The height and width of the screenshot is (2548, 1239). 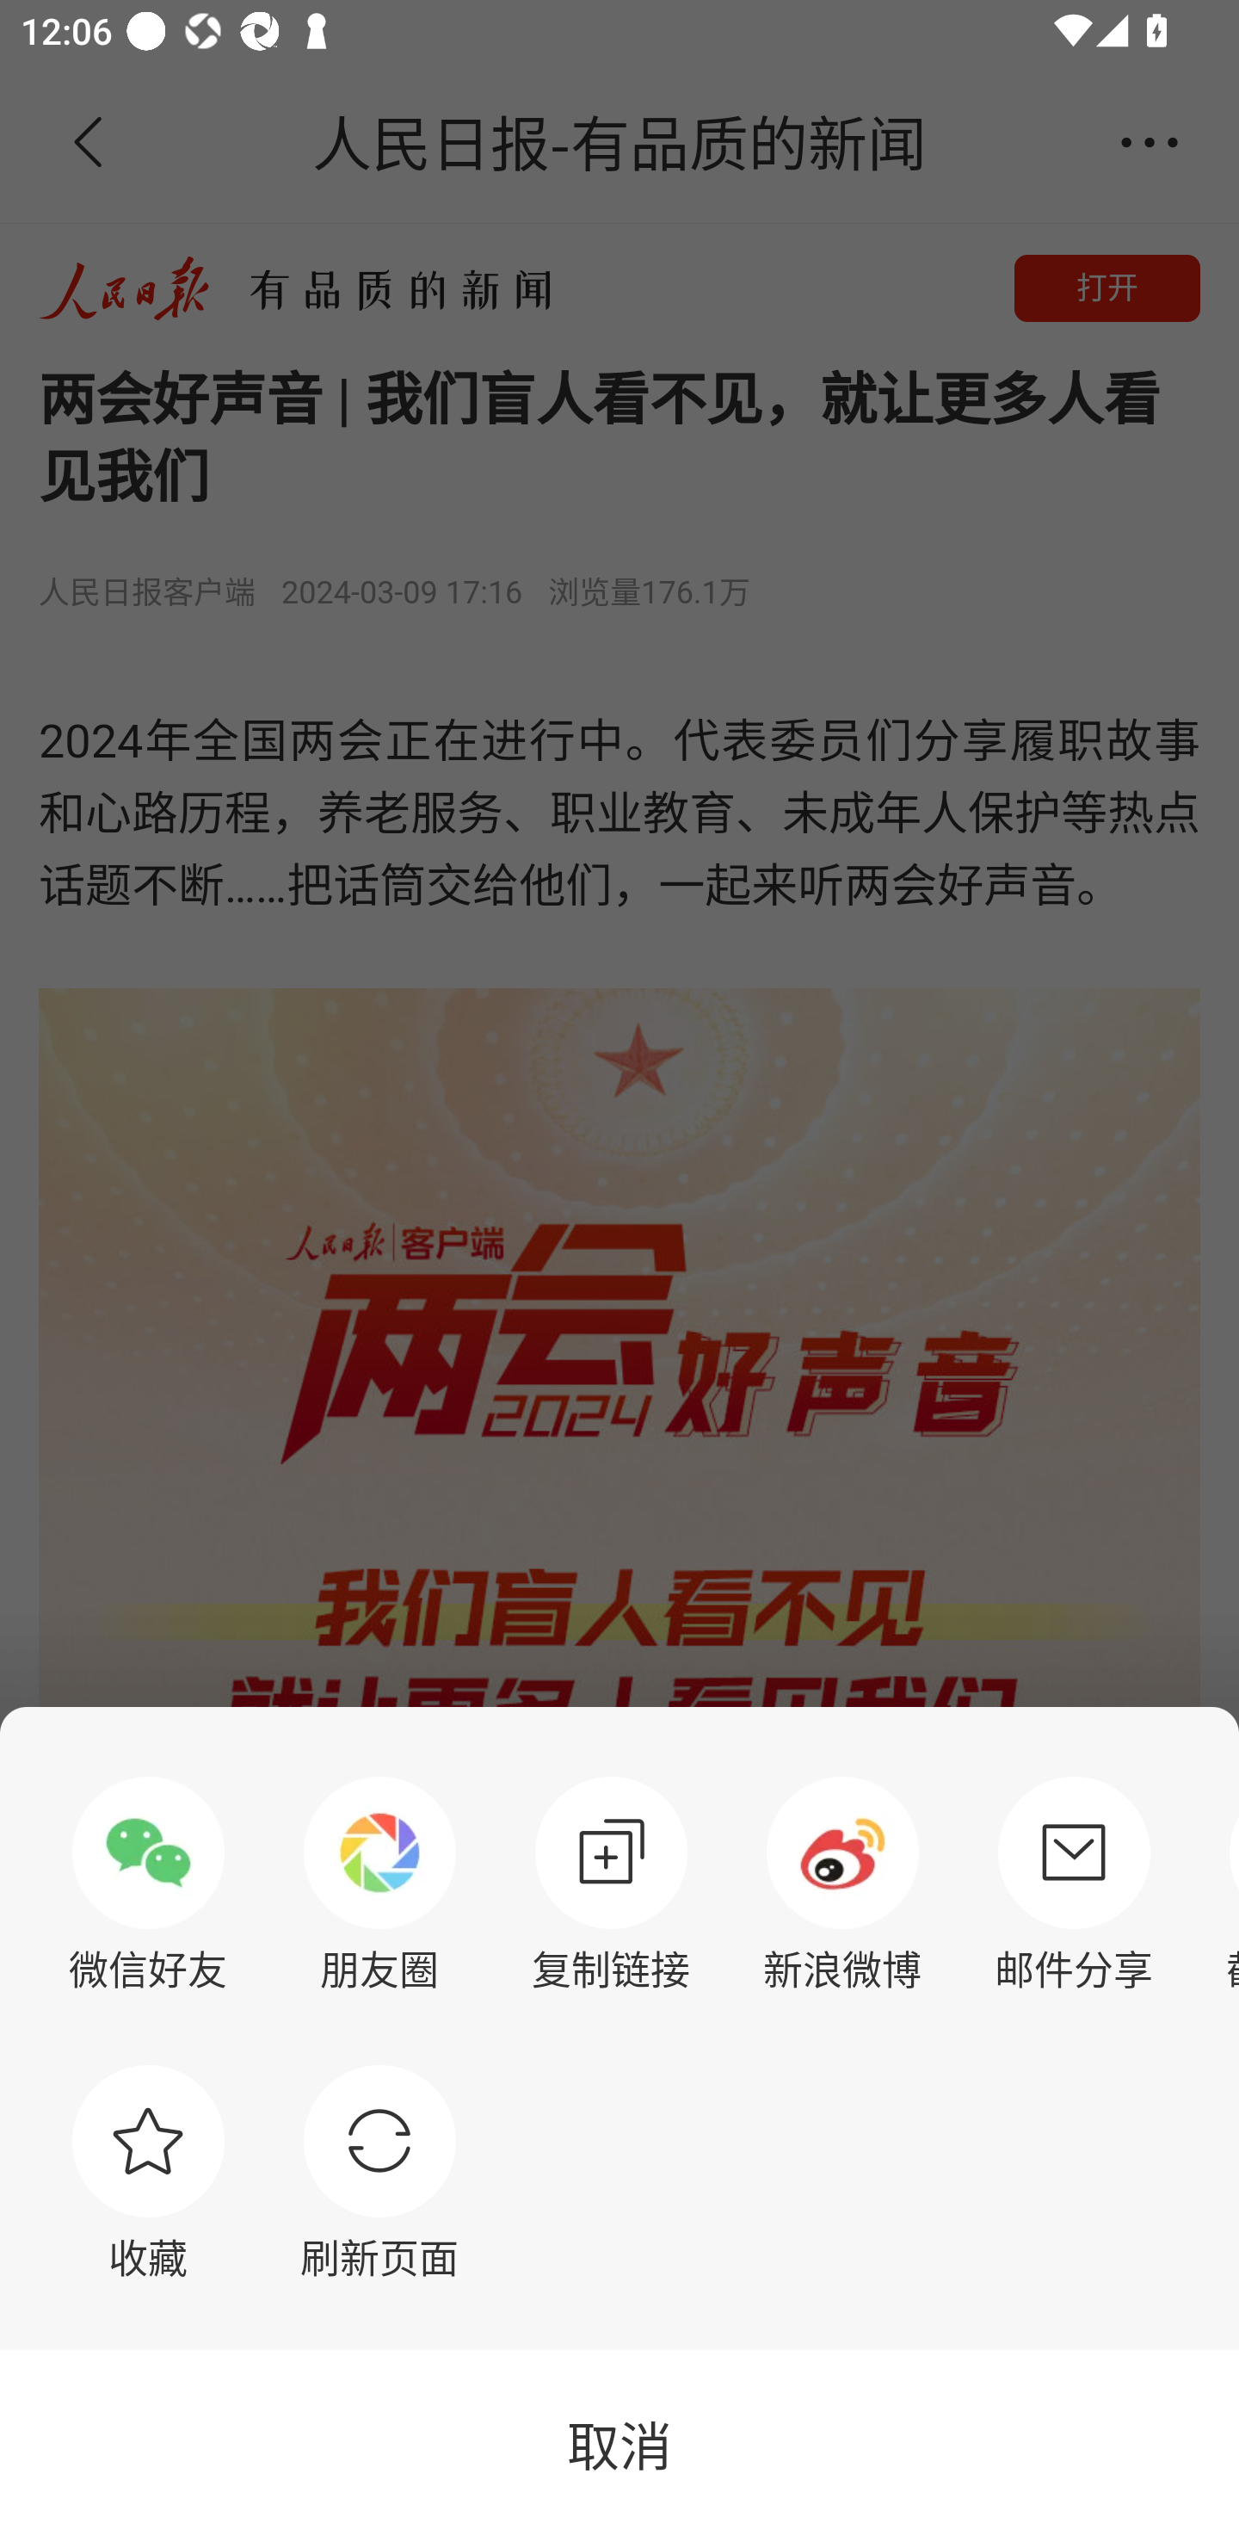 What do you see at coordinates (843, 1885) in the screenshot?
I see `新浪微博` at bounding box center [843, 1885].